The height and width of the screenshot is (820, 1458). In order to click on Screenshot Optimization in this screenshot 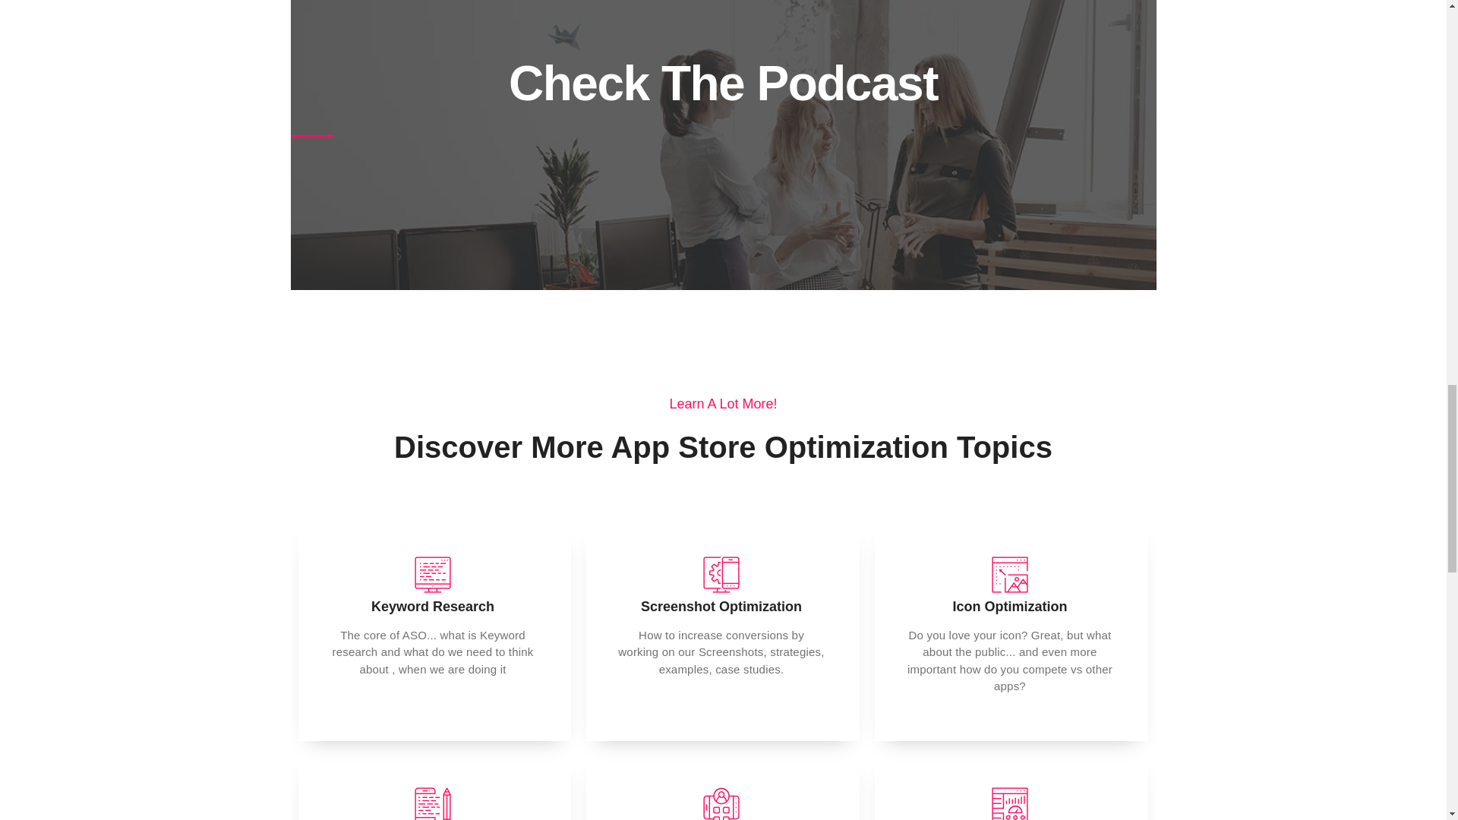, I will do `click(721, 606)`.